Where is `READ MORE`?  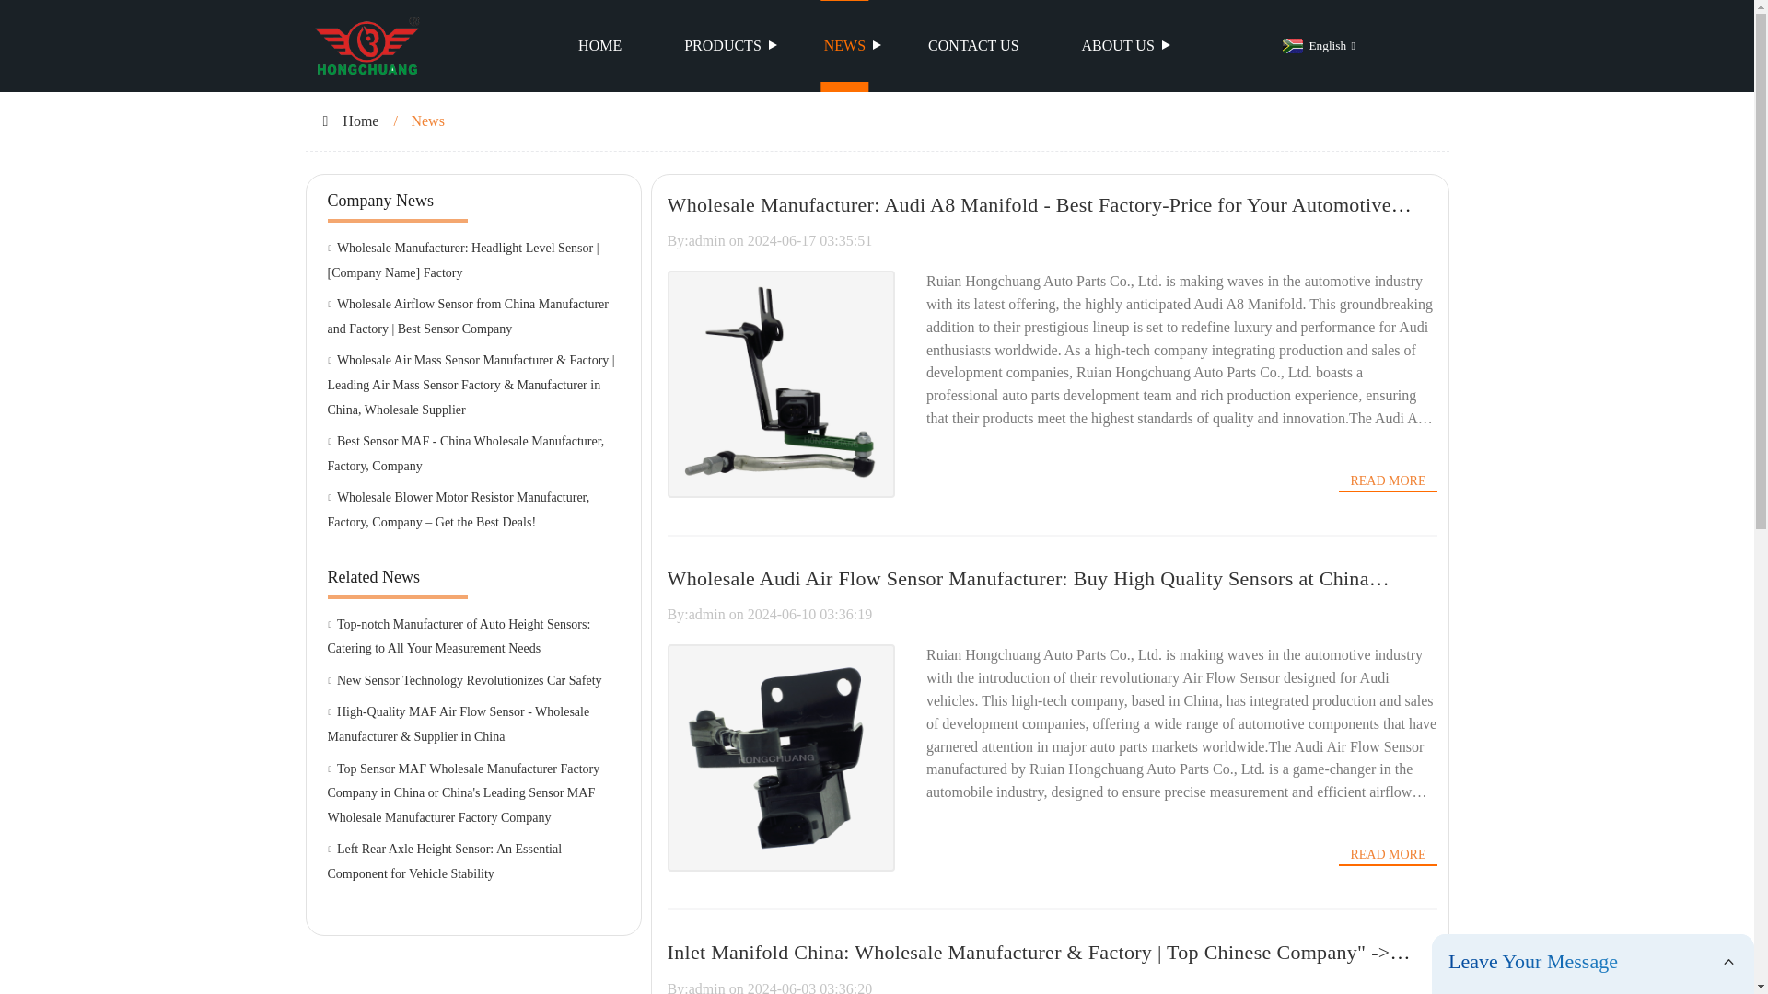
READ MORE is located at coordinates (1387, 480).